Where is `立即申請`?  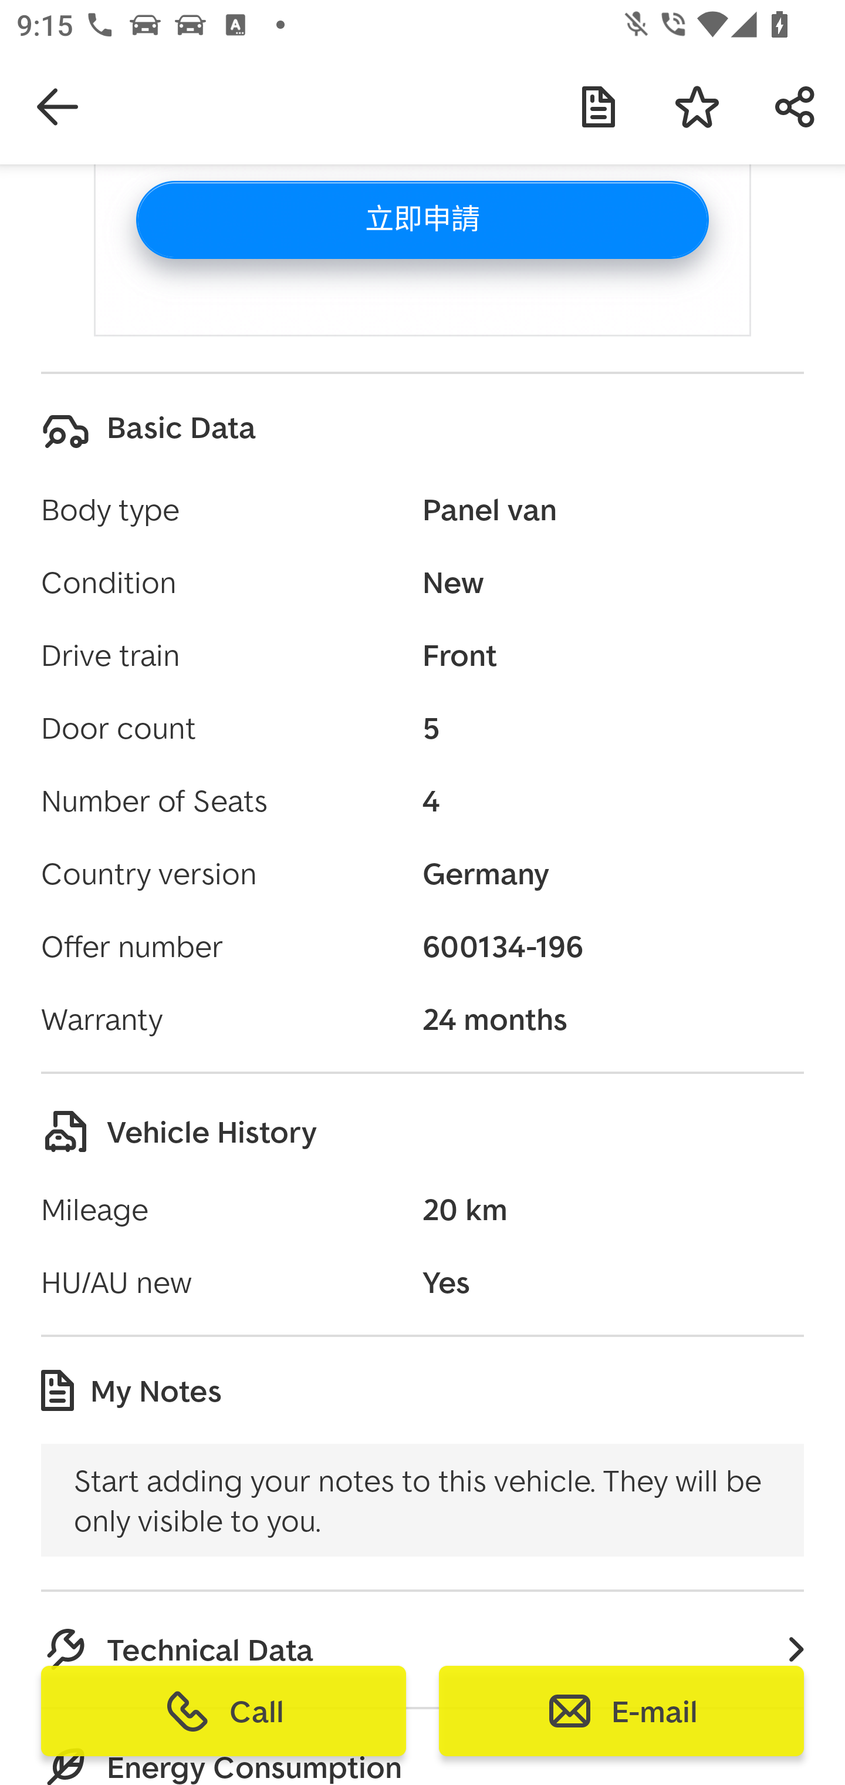 立即申請 is located at coordinates (422, 220).